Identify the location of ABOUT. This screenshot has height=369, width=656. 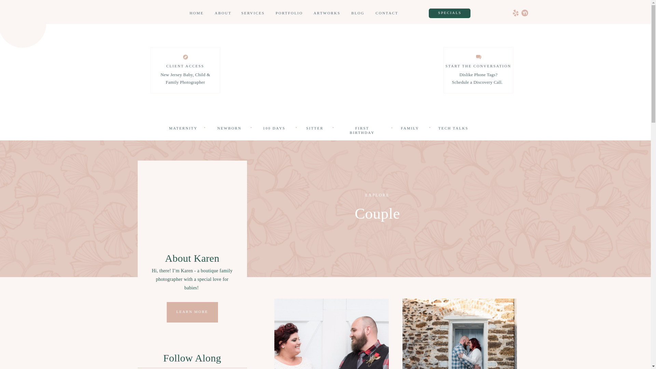
(223, 14).